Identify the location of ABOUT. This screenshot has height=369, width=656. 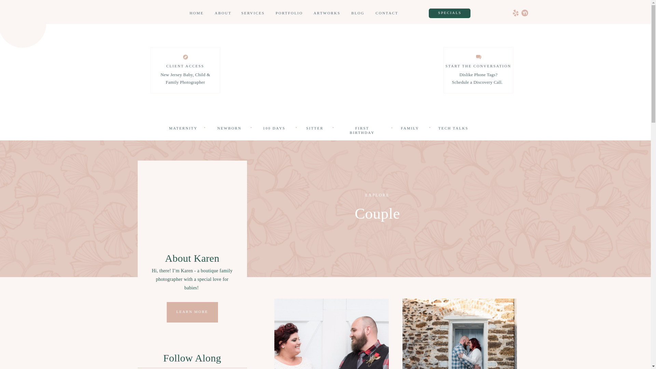
(223, 14).